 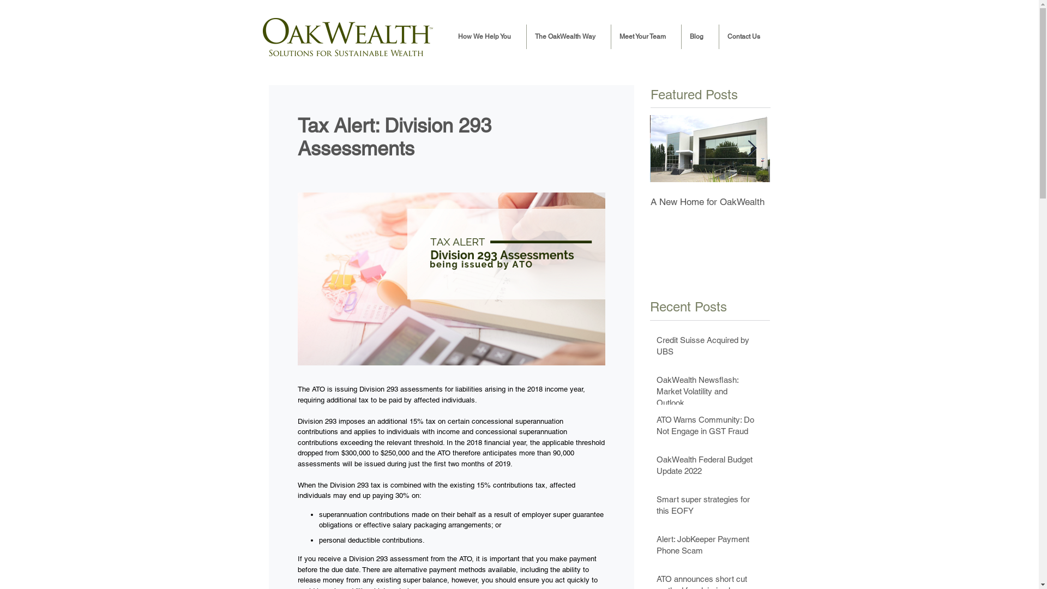 I want to click on ATO Warns Community: Do Not Engage in GST Fraud, so click(x=706, y=428).